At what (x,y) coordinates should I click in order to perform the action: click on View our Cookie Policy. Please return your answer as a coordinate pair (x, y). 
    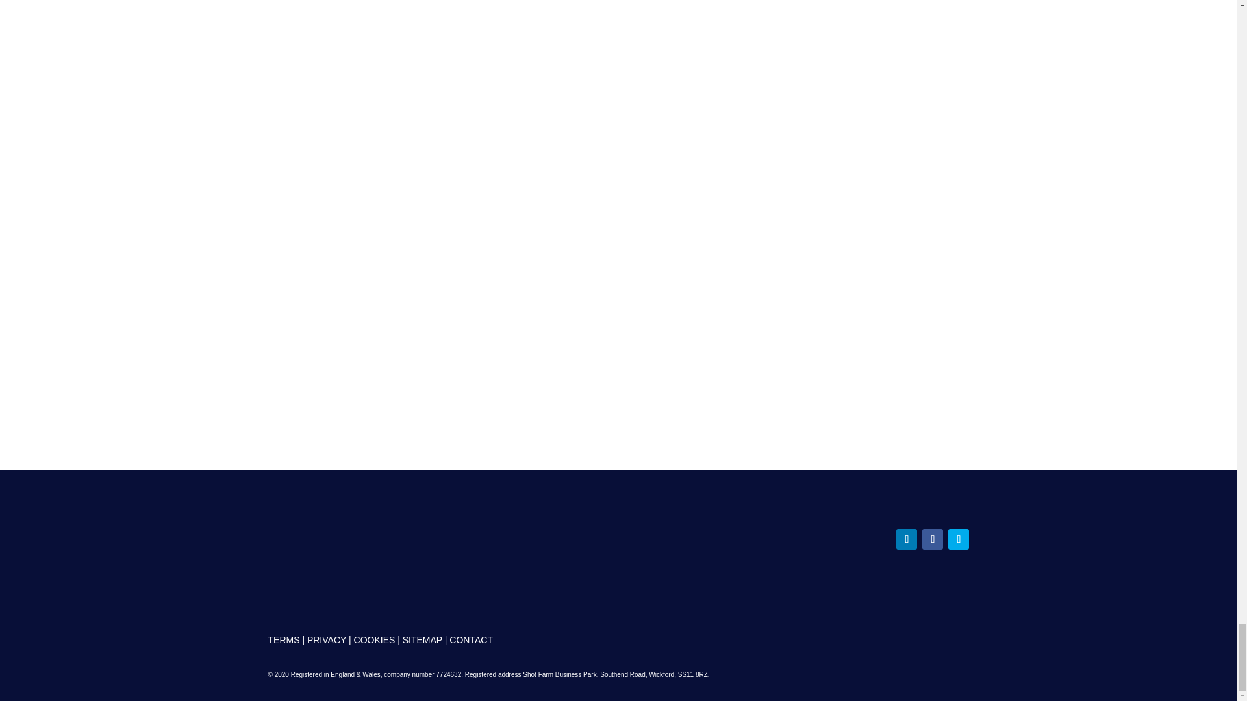
    Looking at the image, I should click on (374, 640).